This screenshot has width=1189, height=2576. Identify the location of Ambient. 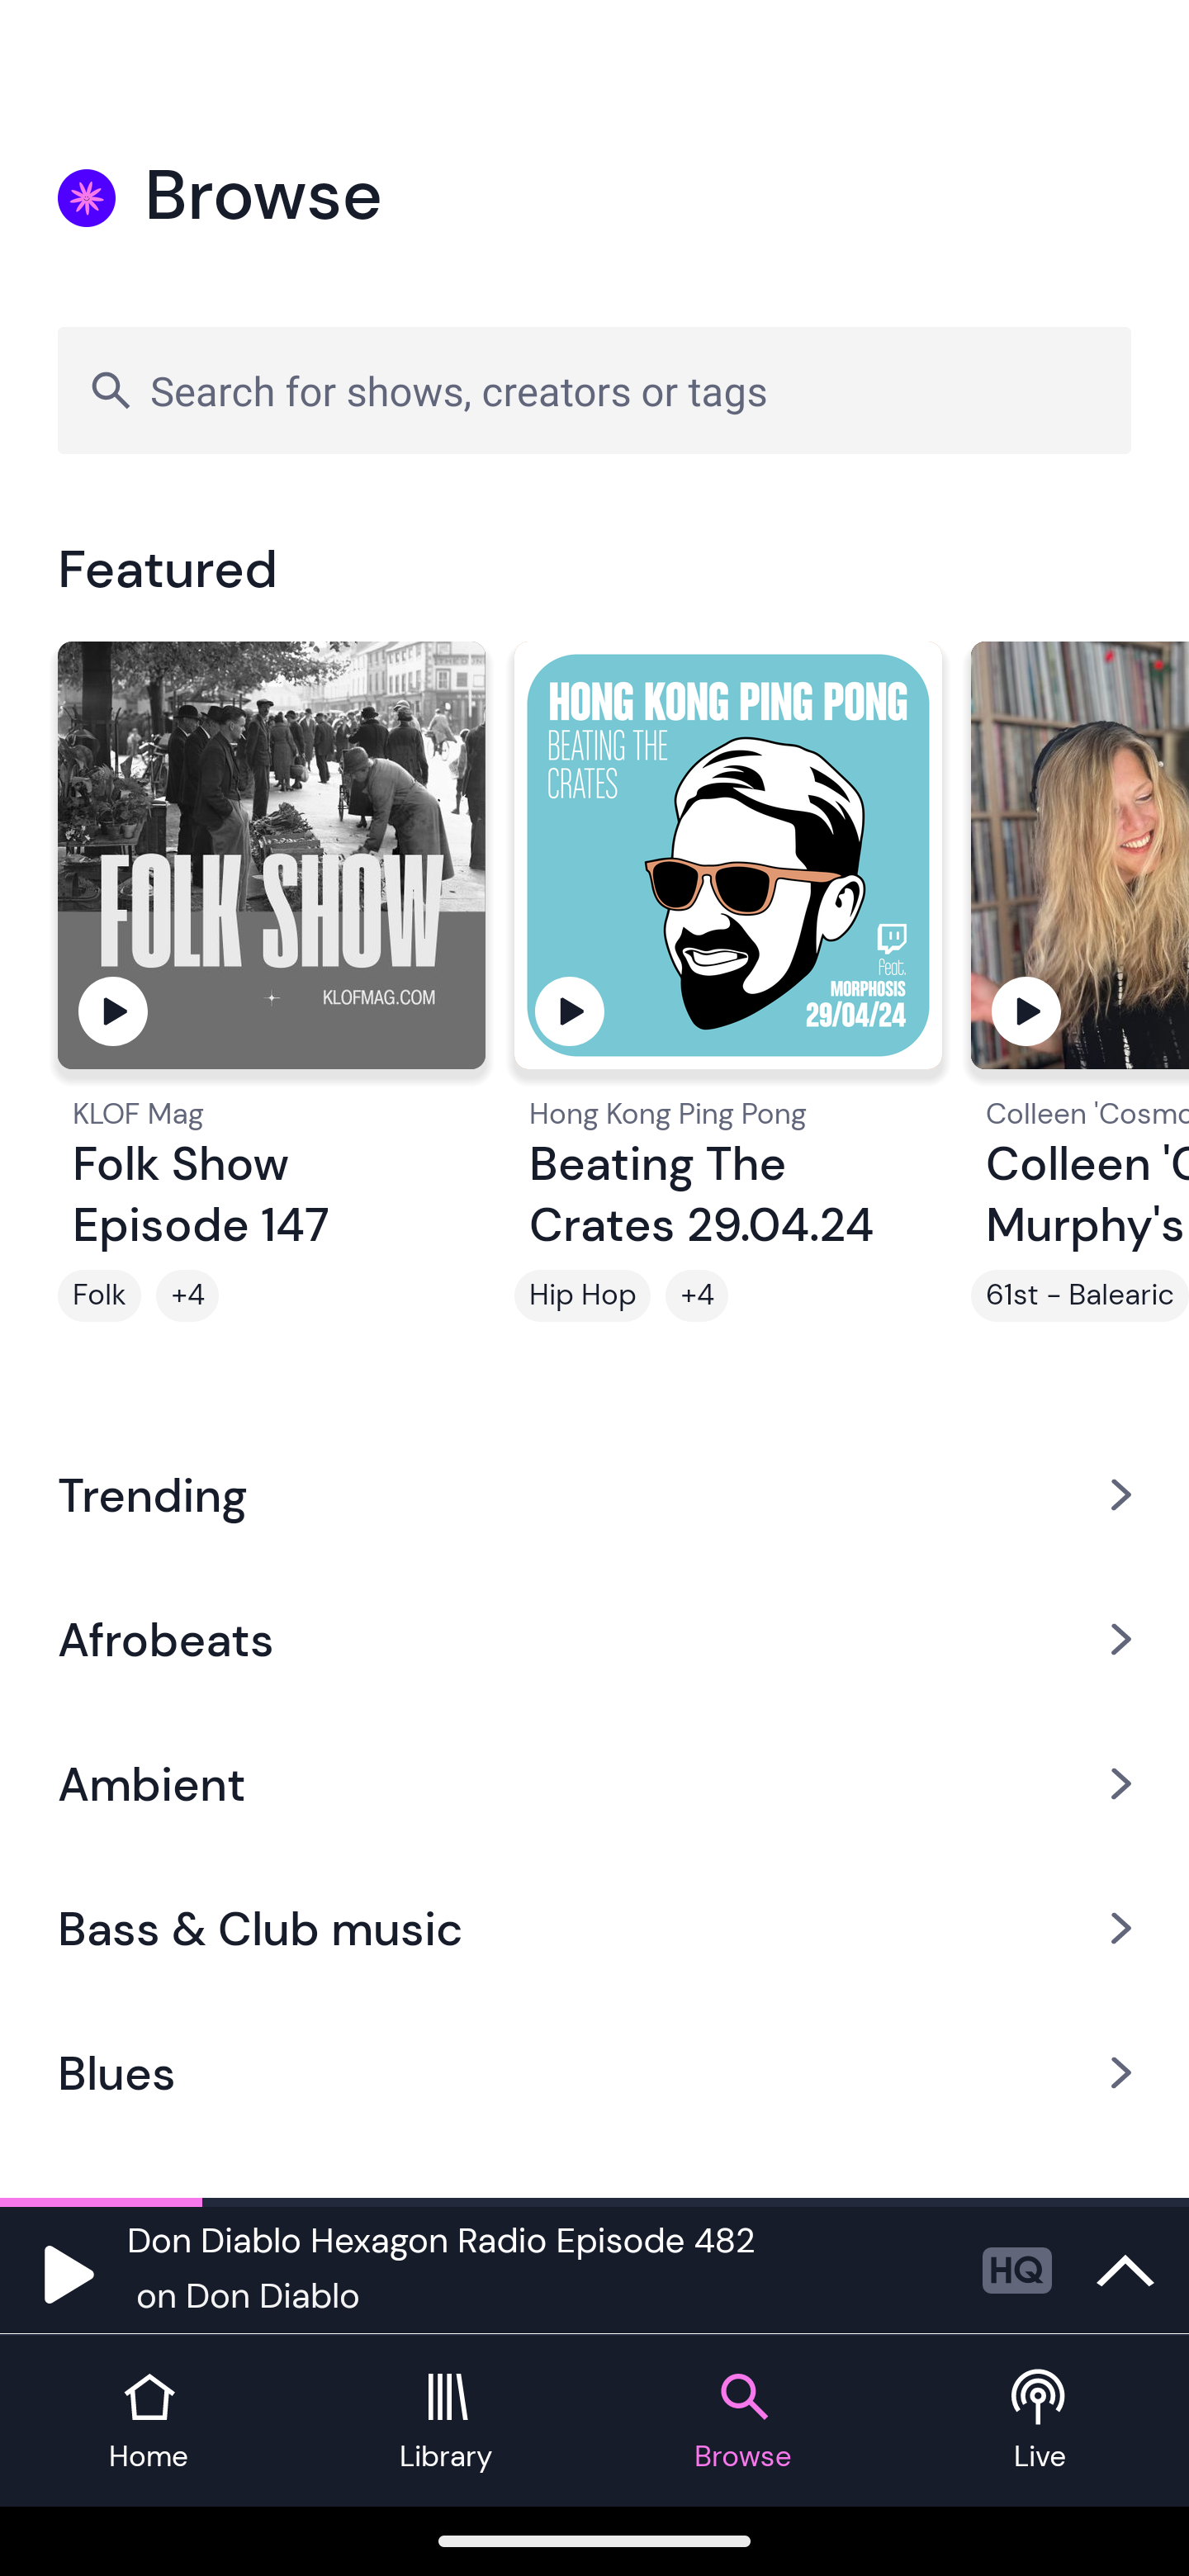
(594, 1783).